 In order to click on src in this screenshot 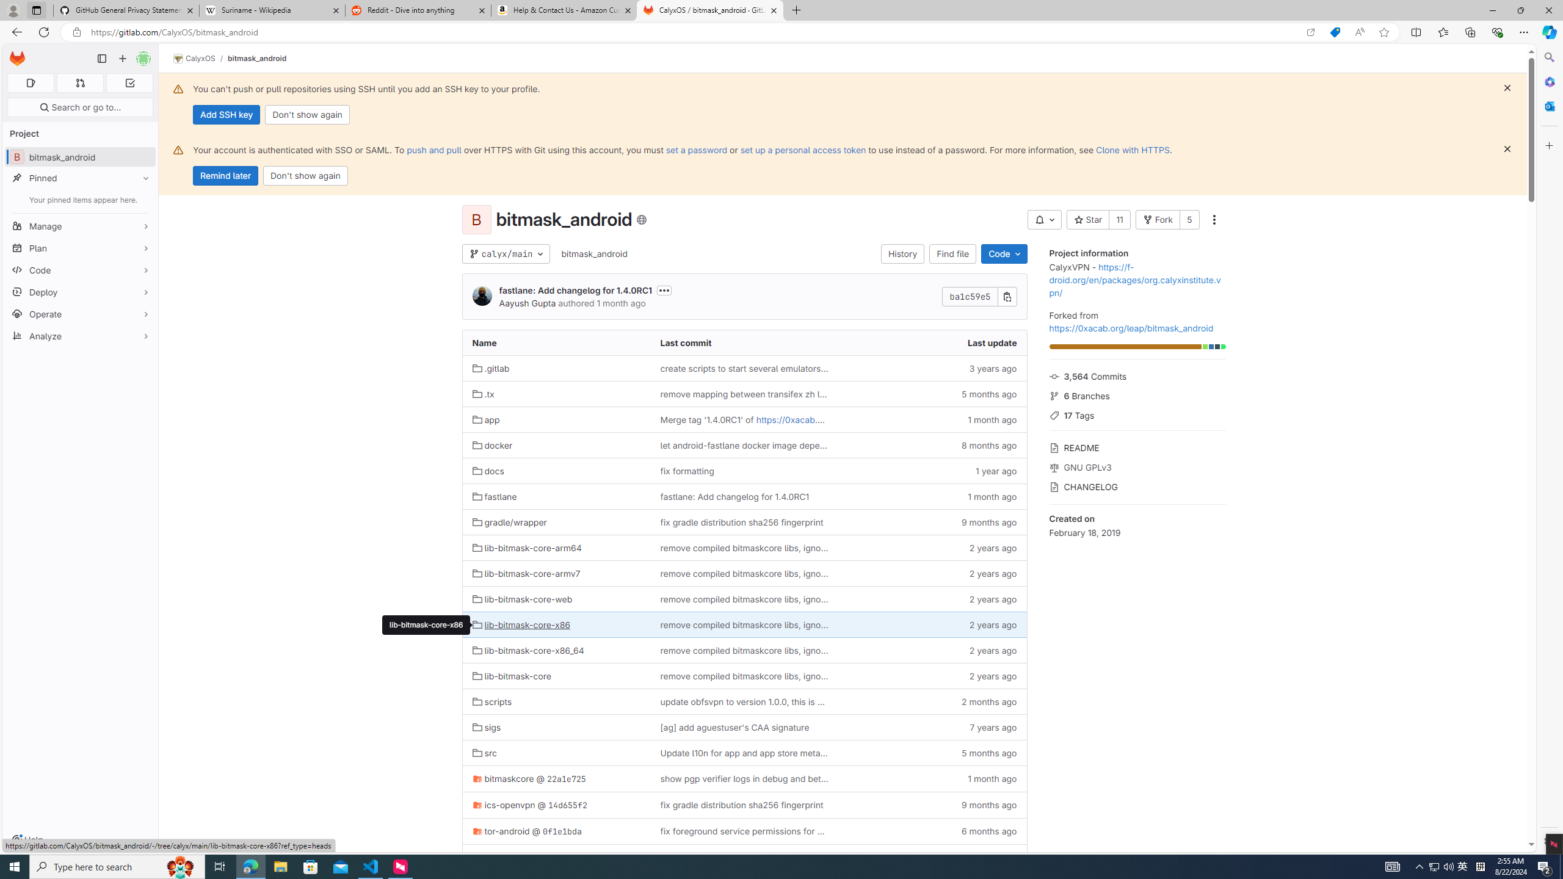, I will do `click(556, 753)`.